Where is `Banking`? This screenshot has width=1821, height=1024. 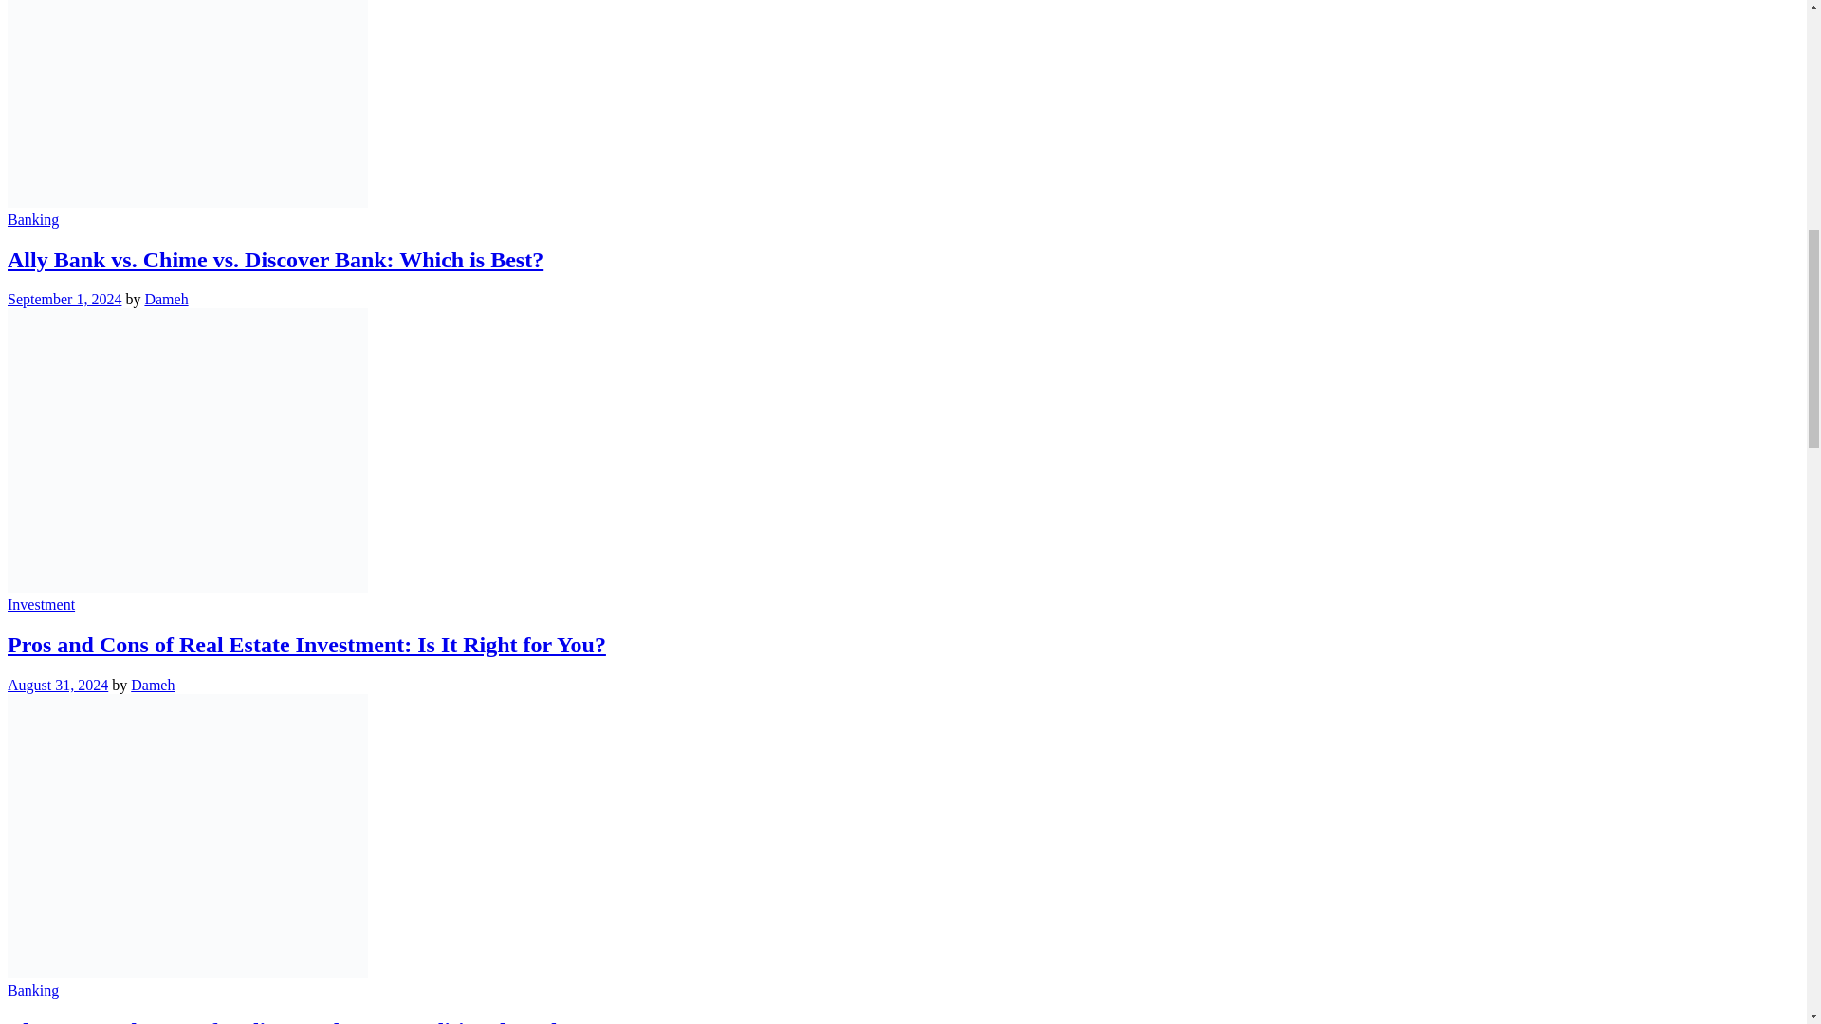 Banking is located at coordinates (32, 218).